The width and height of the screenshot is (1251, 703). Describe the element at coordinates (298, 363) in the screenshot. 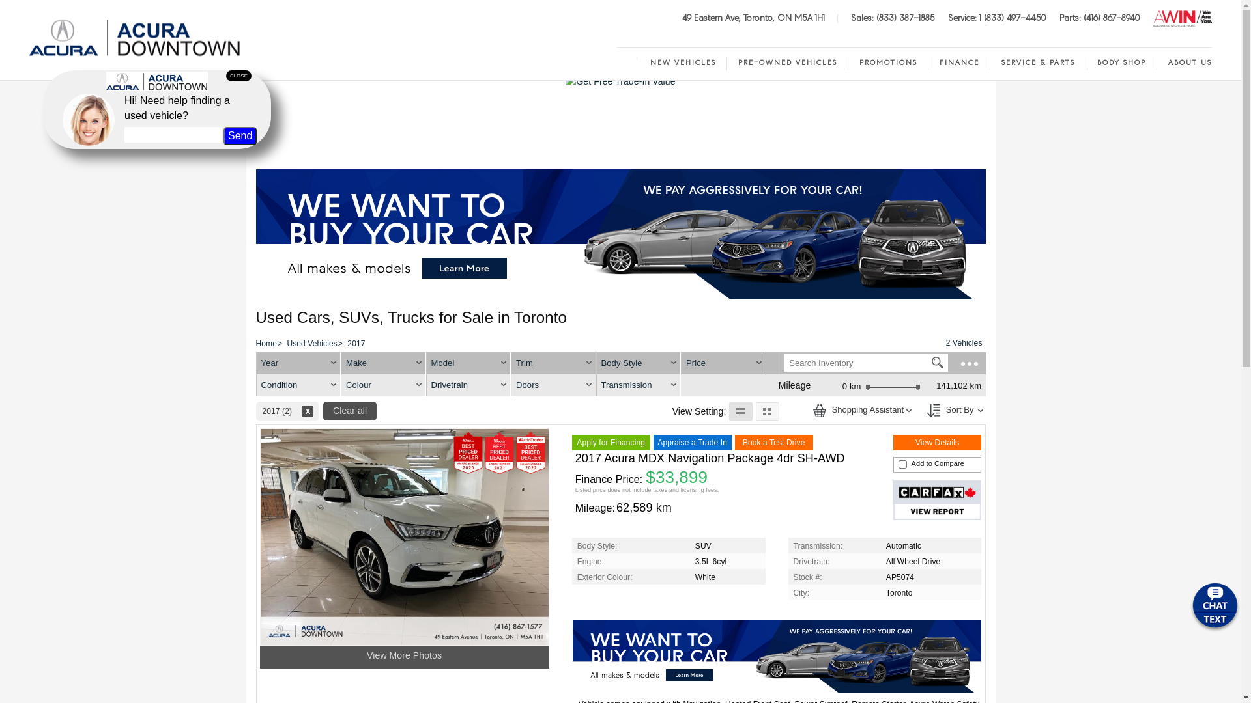

I see `Year` at that location.